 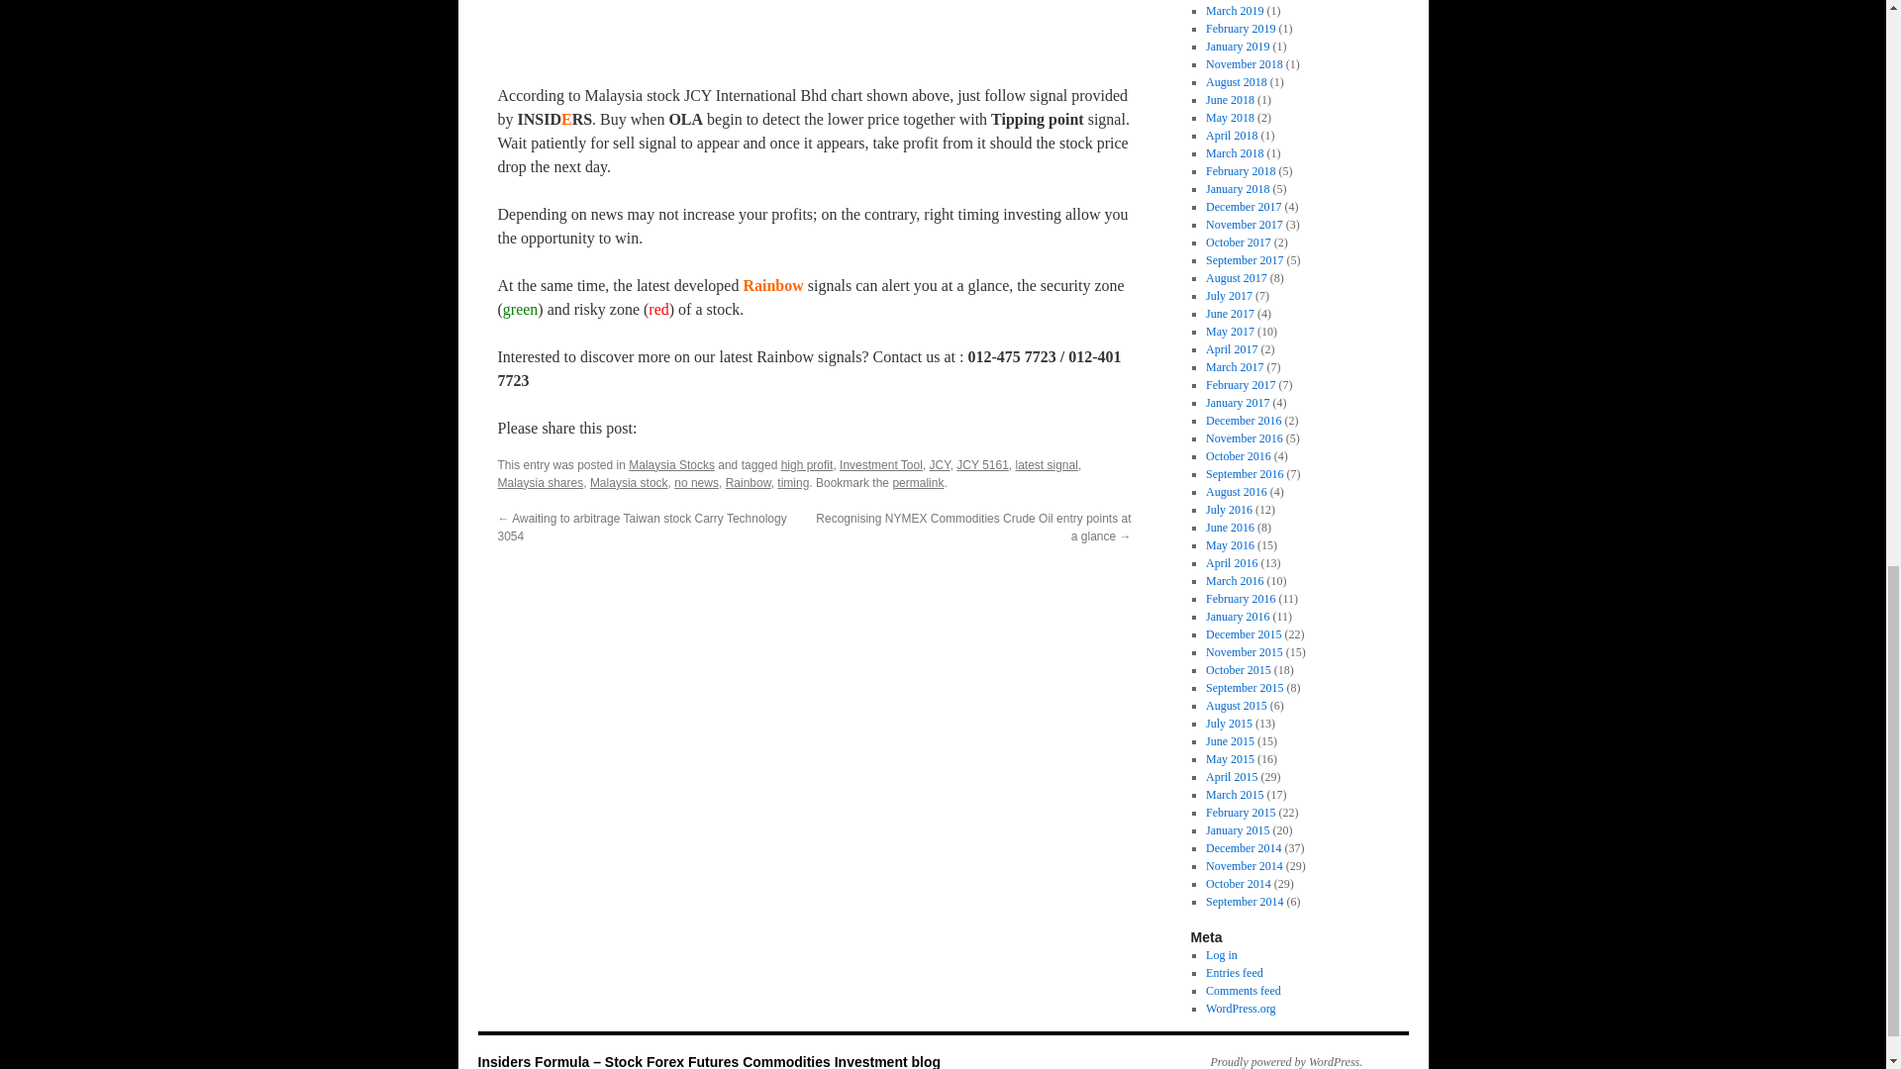 What do you see at coordinates (671, 465) in the screenshot?
I see `Malaysia Stocks` at bounding box center [671, 465].